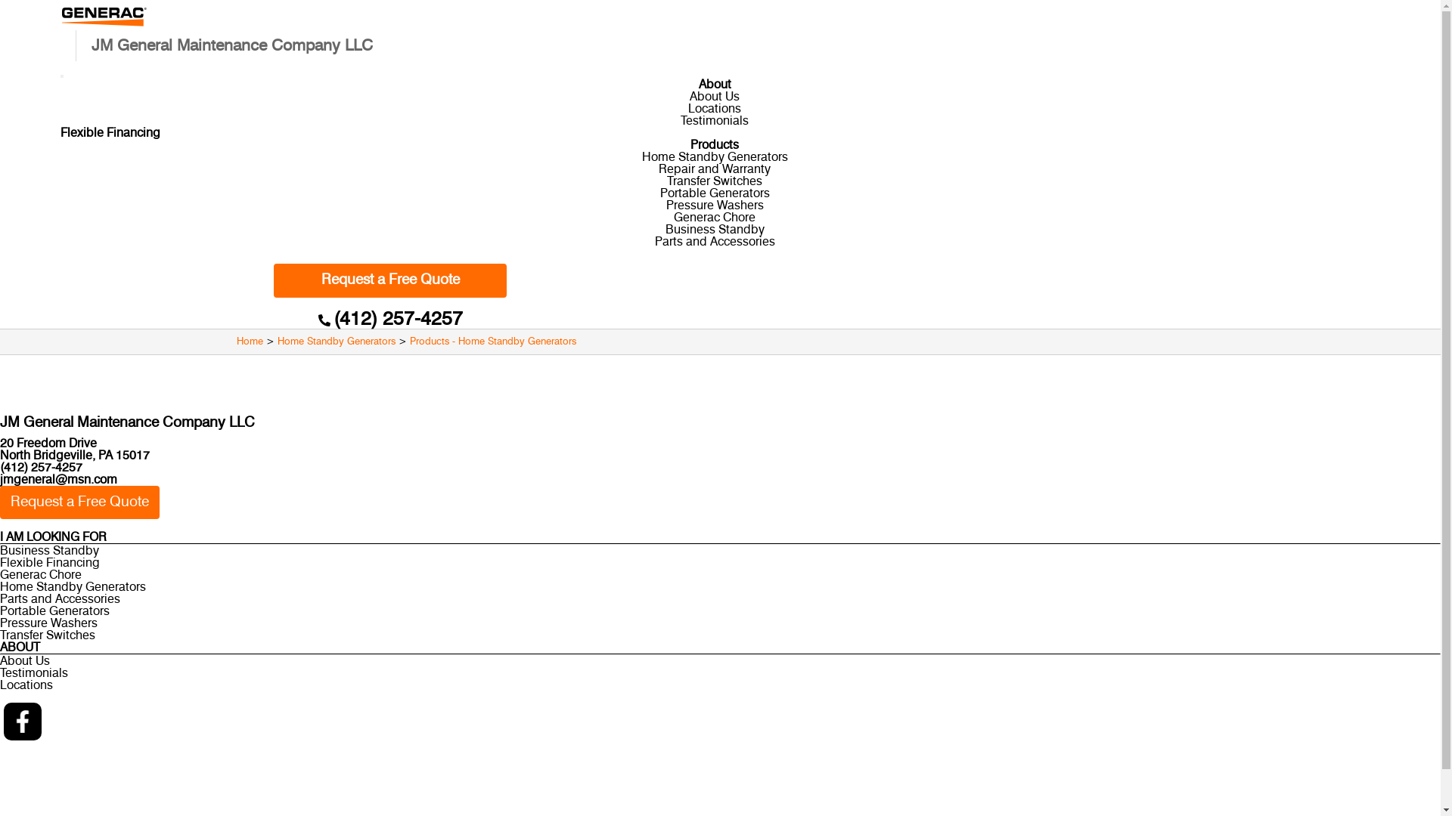 This screenshot has width=1452, height=816. What do you see at coordinates (714, 193) in the screenshot?
I see `Portable Generators` at bounding box center [714, 193].